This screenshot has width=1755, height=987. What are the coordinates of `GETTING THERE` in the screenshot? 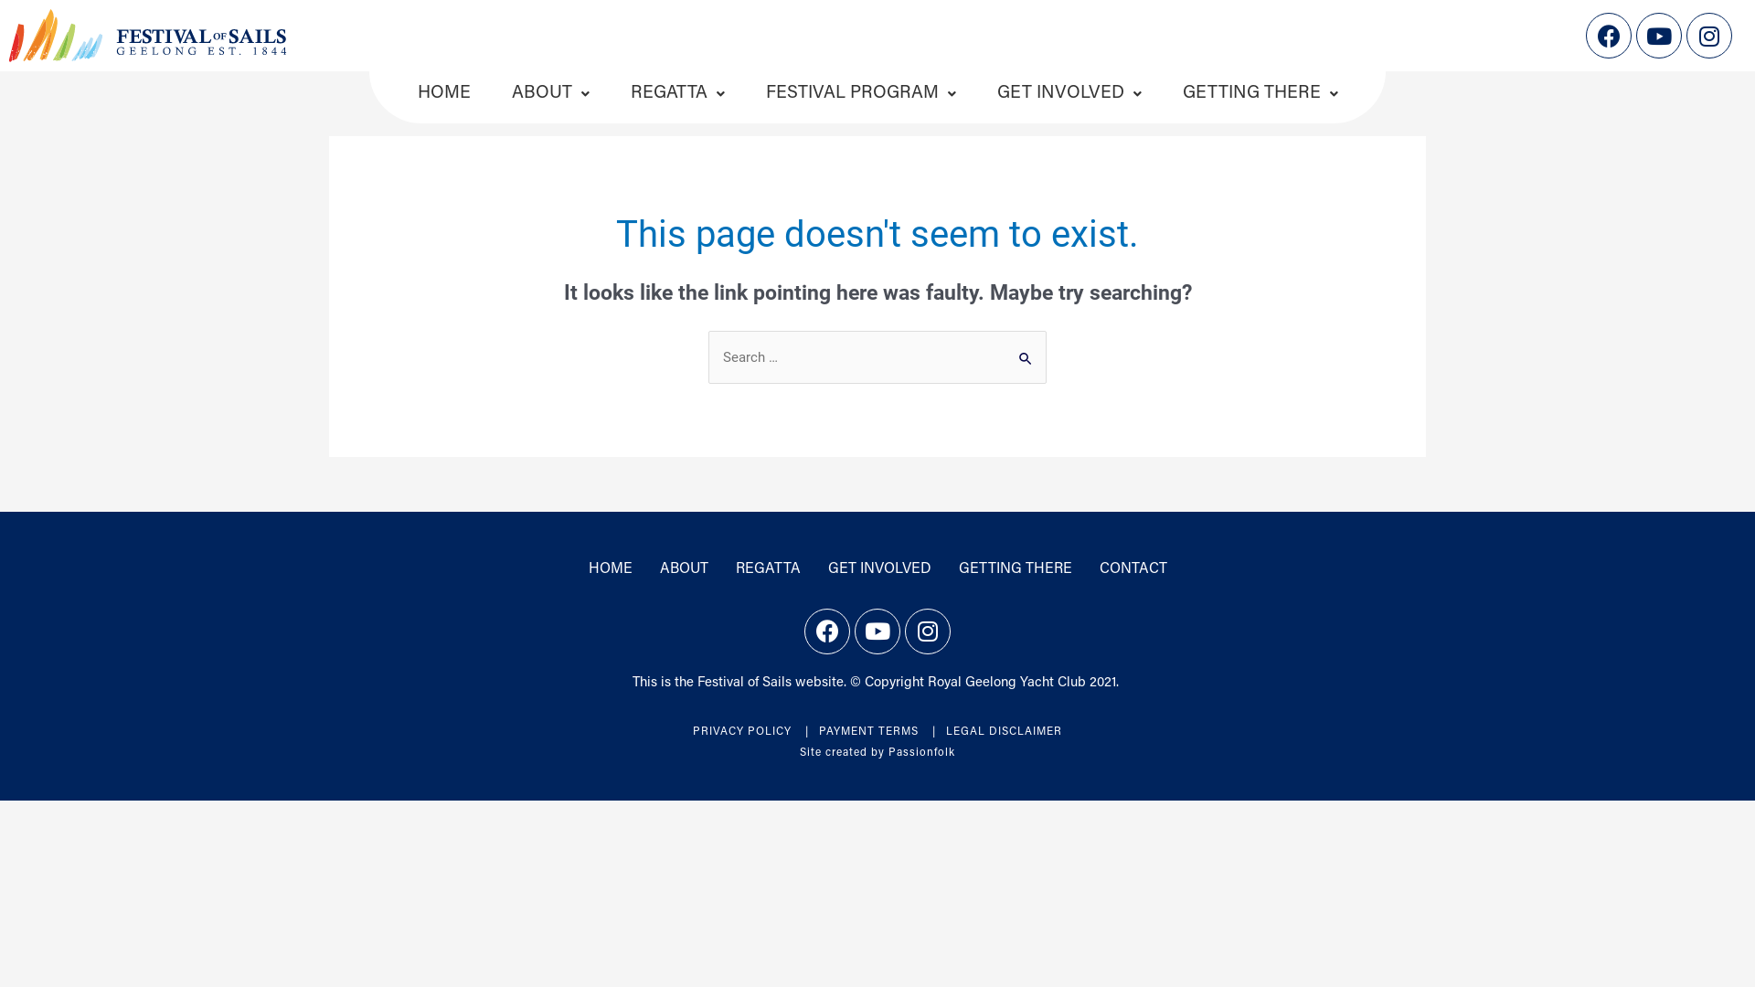 It's located at (1260, 97).